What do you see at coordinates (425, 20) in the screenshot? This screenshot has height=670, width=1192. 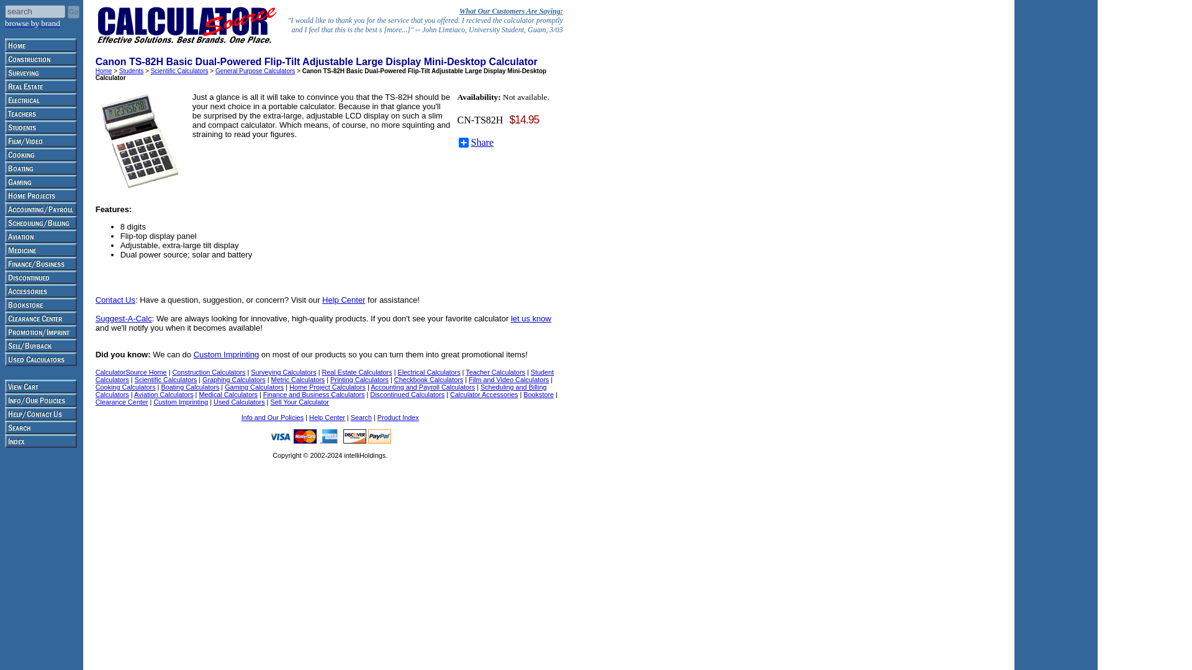 I see `Click to read more...` at bounding box center [425, 20].